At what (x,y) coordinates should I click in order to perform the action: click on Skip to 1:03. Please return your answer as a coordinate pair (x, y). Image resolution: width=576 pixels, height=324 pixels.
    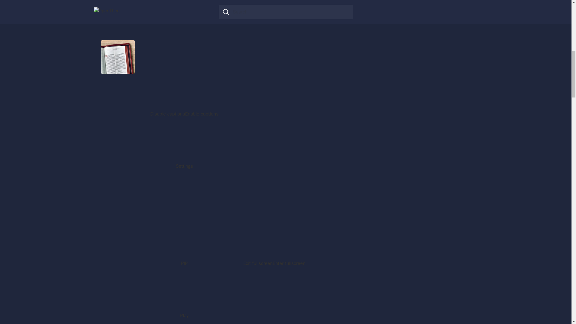
    Looking at the image, I should click on (221, 49).